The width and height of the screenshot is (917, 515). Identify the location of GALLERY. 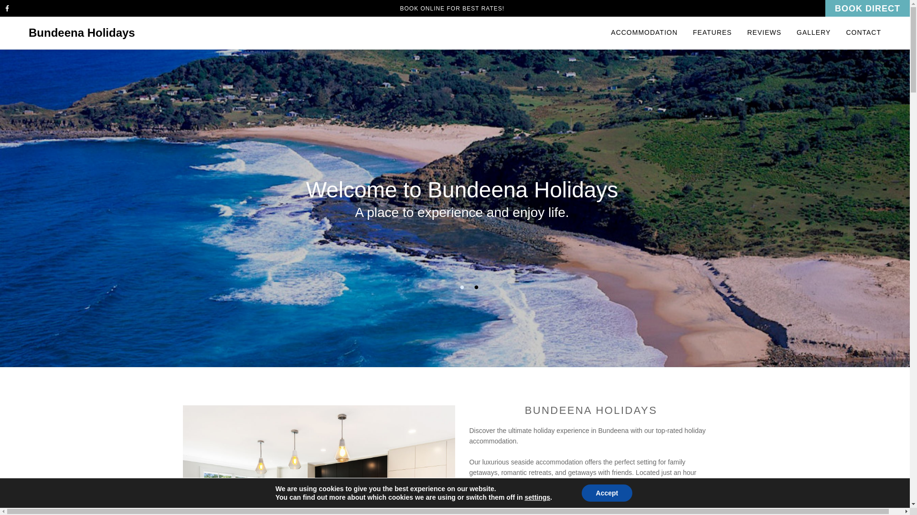
(814, 33).